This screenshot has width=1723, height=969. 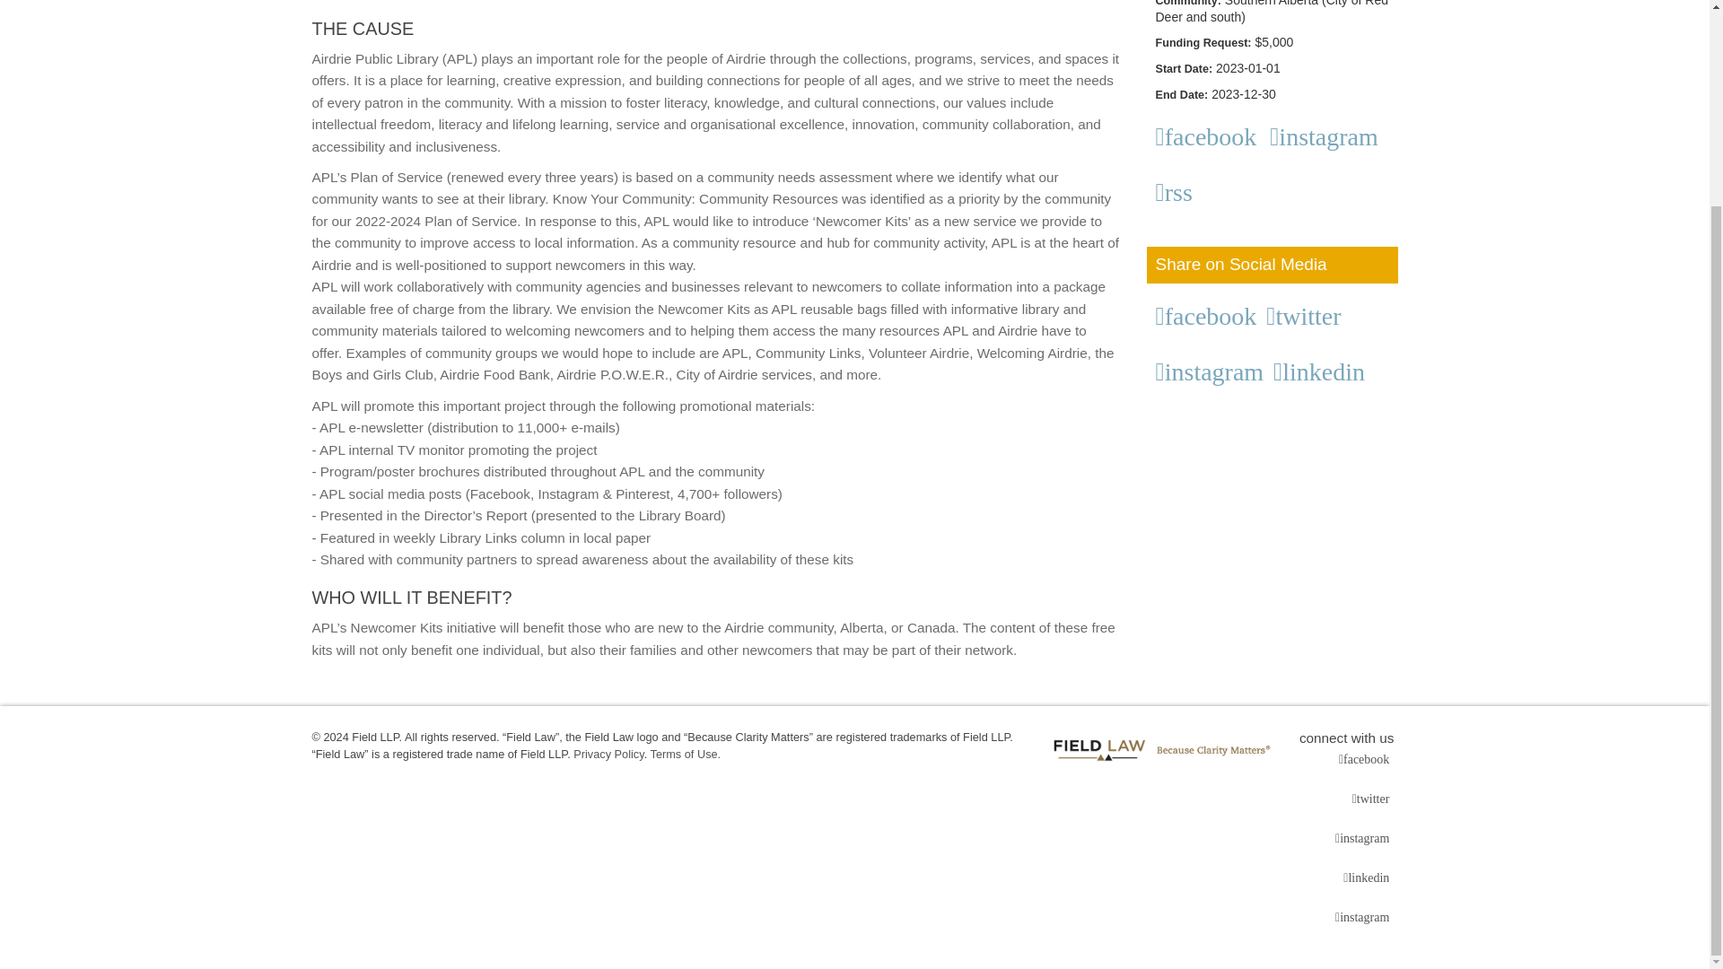 I want to click on twitter, so click(x=1373, y=799).